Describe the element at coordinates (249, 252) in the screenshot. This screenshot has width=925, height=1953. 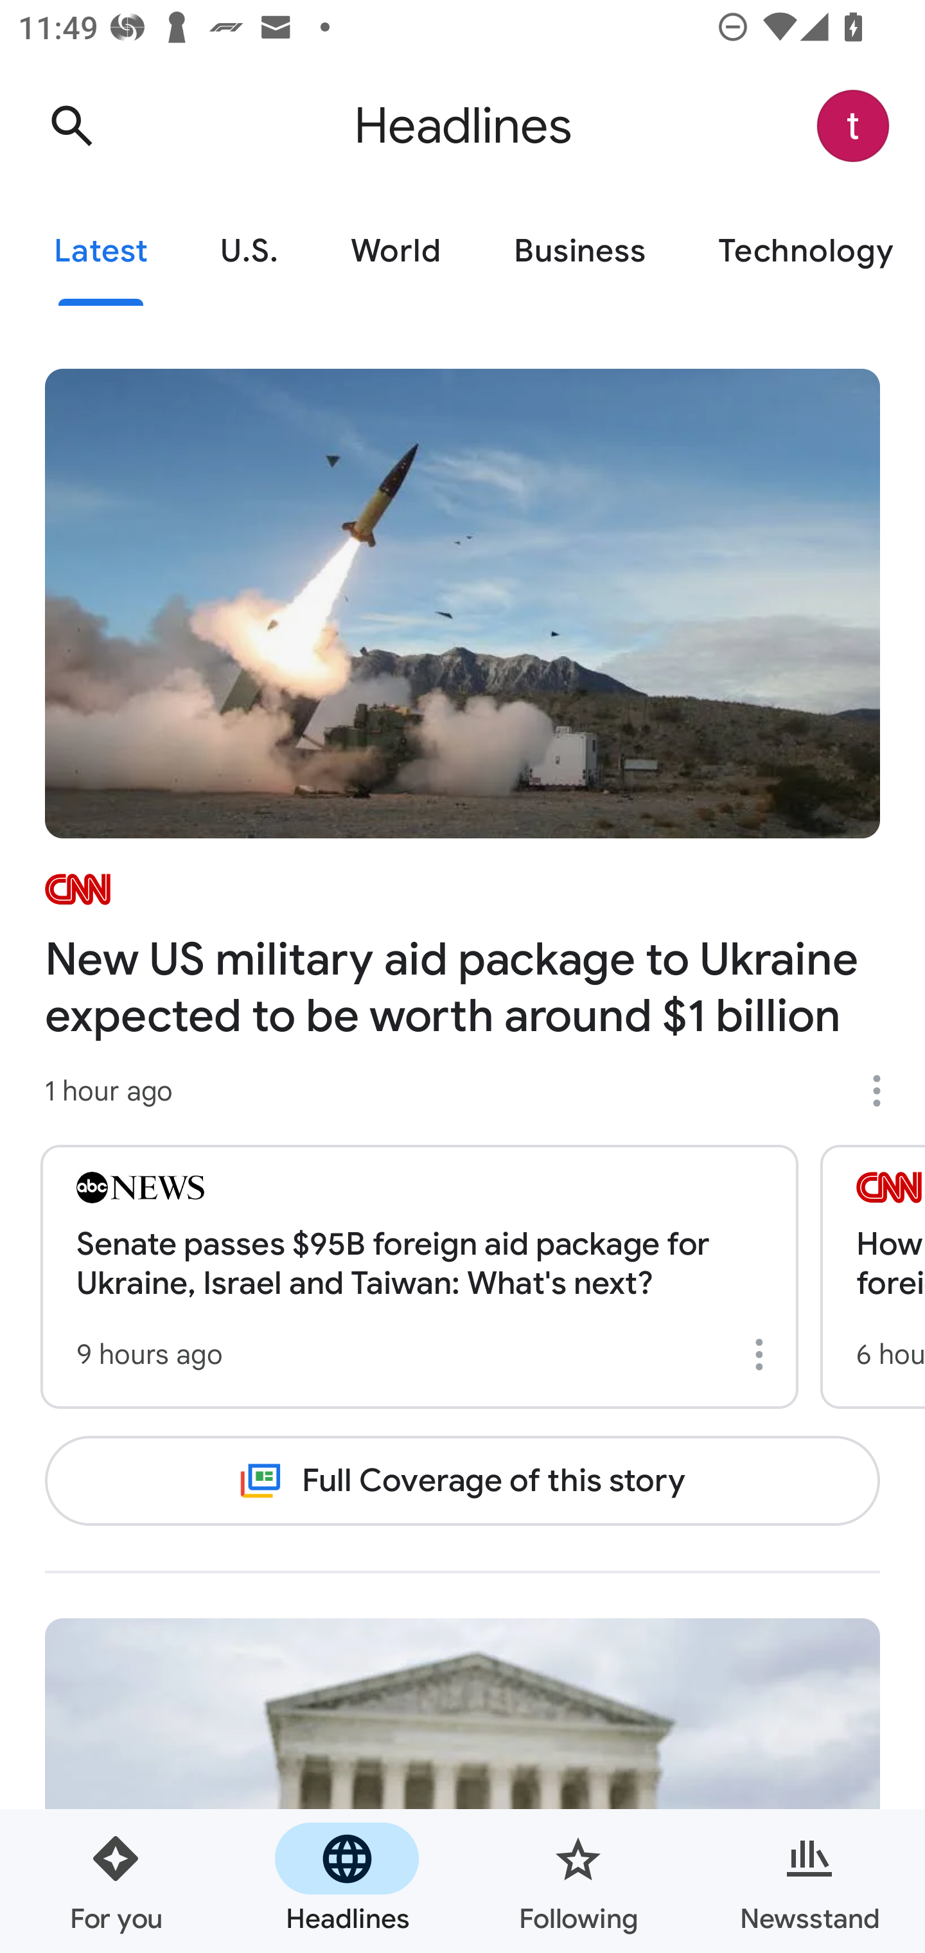
I see `U.S.` at that location.